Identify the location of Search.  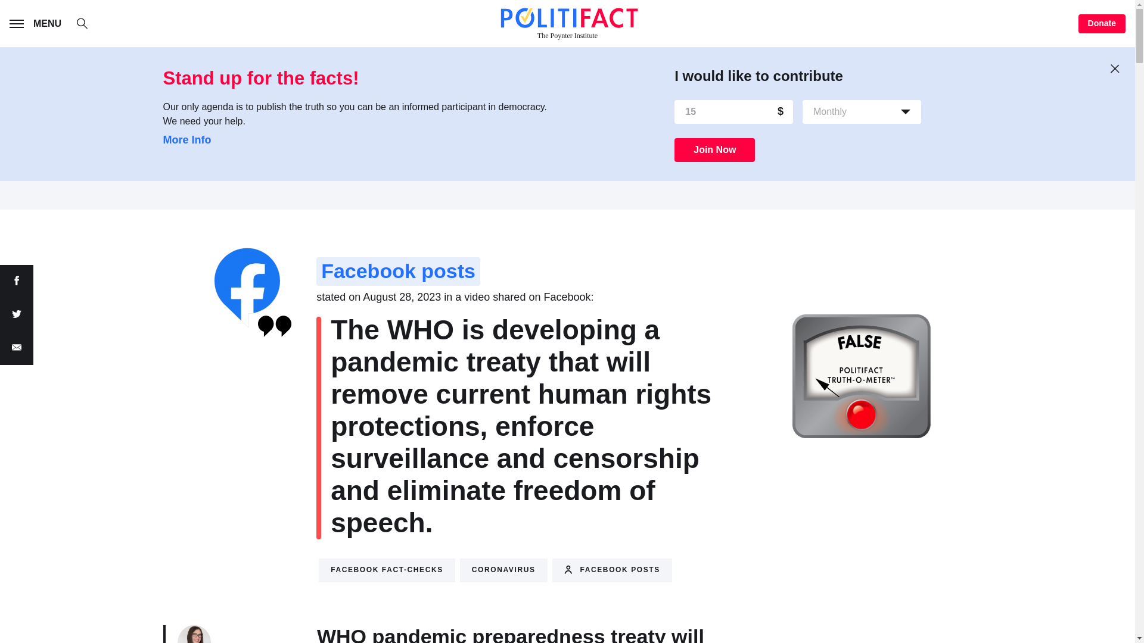
(88, 25).